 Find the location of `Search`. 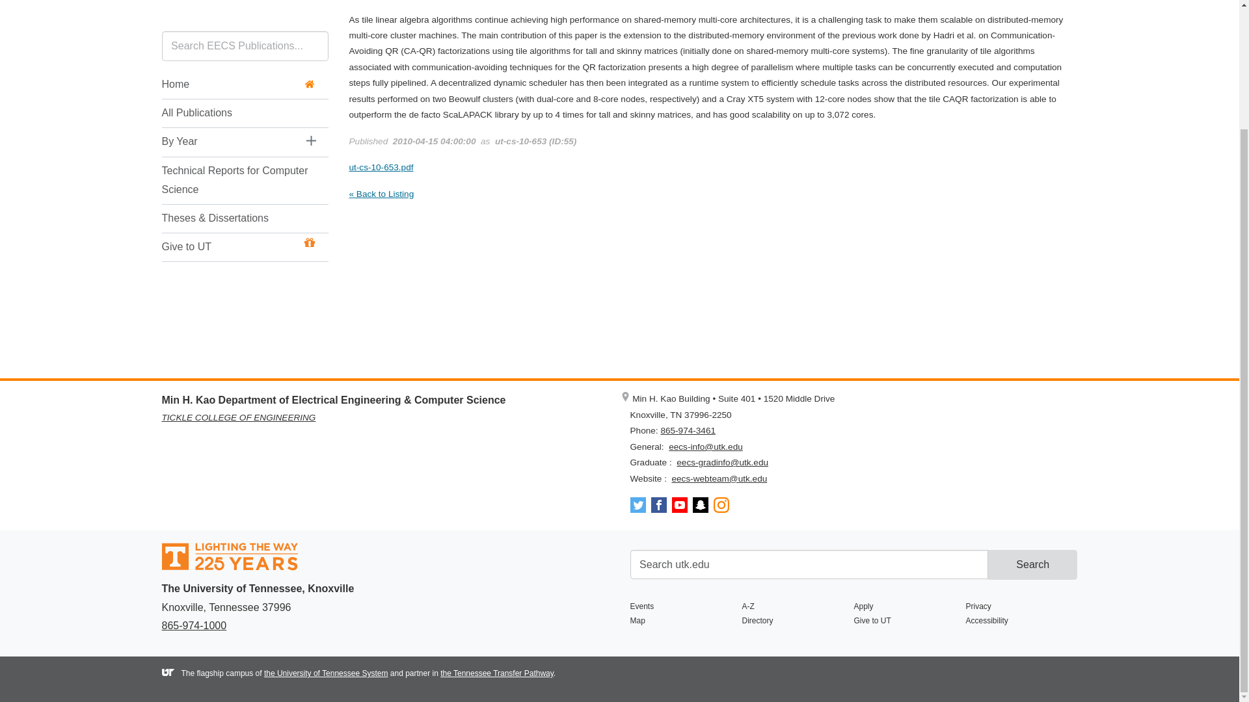

Search is located at coordinates (1032, 564).